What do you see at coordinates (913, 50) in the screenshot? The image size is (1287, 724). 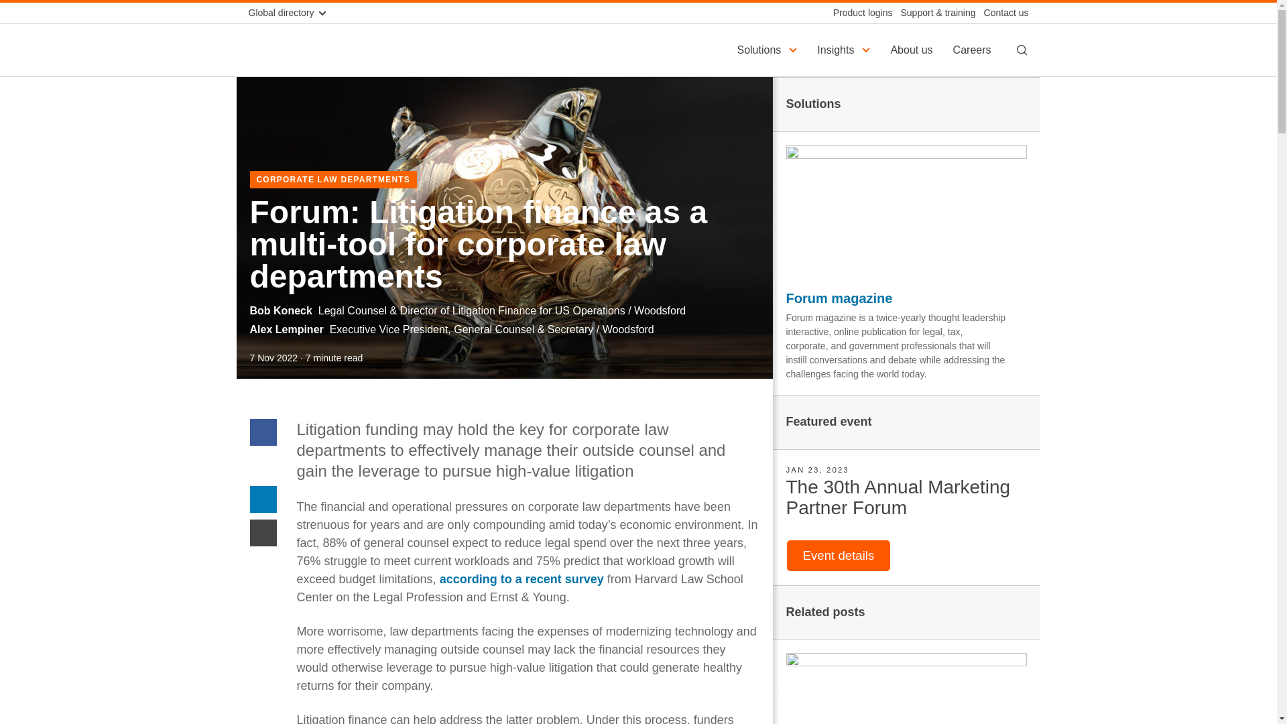 I see `About us` at bounding box center [913, 50].